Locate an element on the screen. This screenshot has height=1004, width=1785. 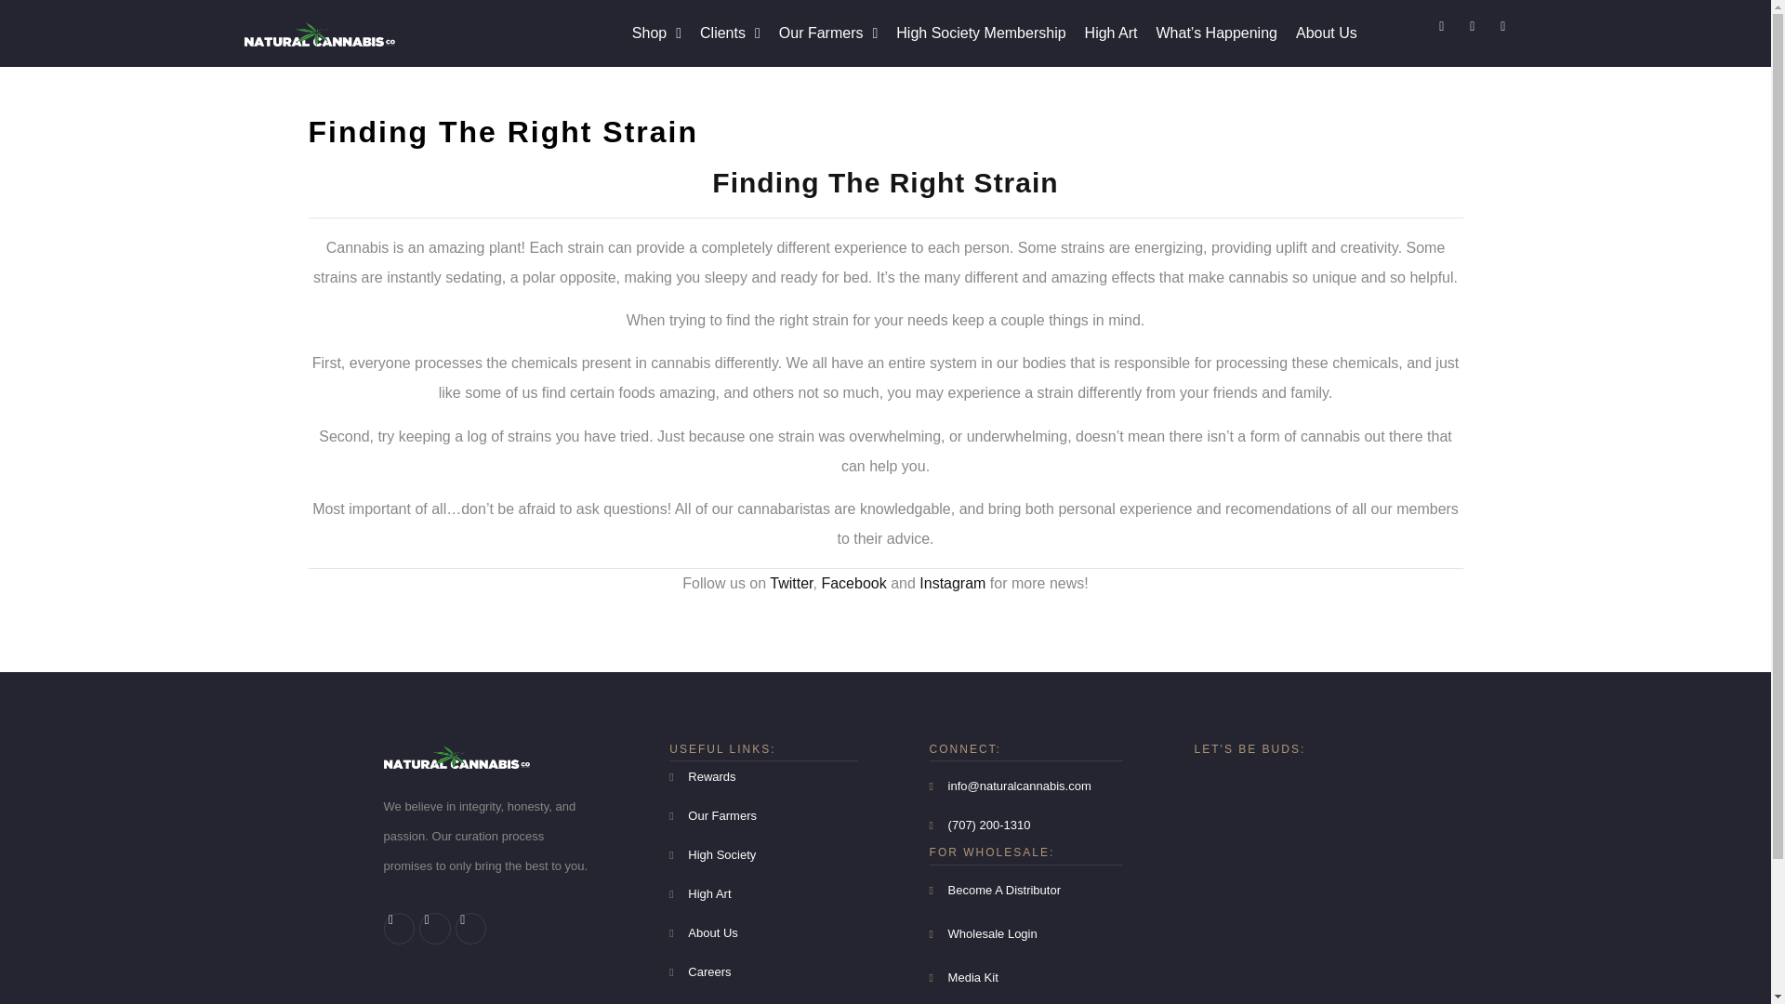
Instagram is located at coordinates (952, 583).